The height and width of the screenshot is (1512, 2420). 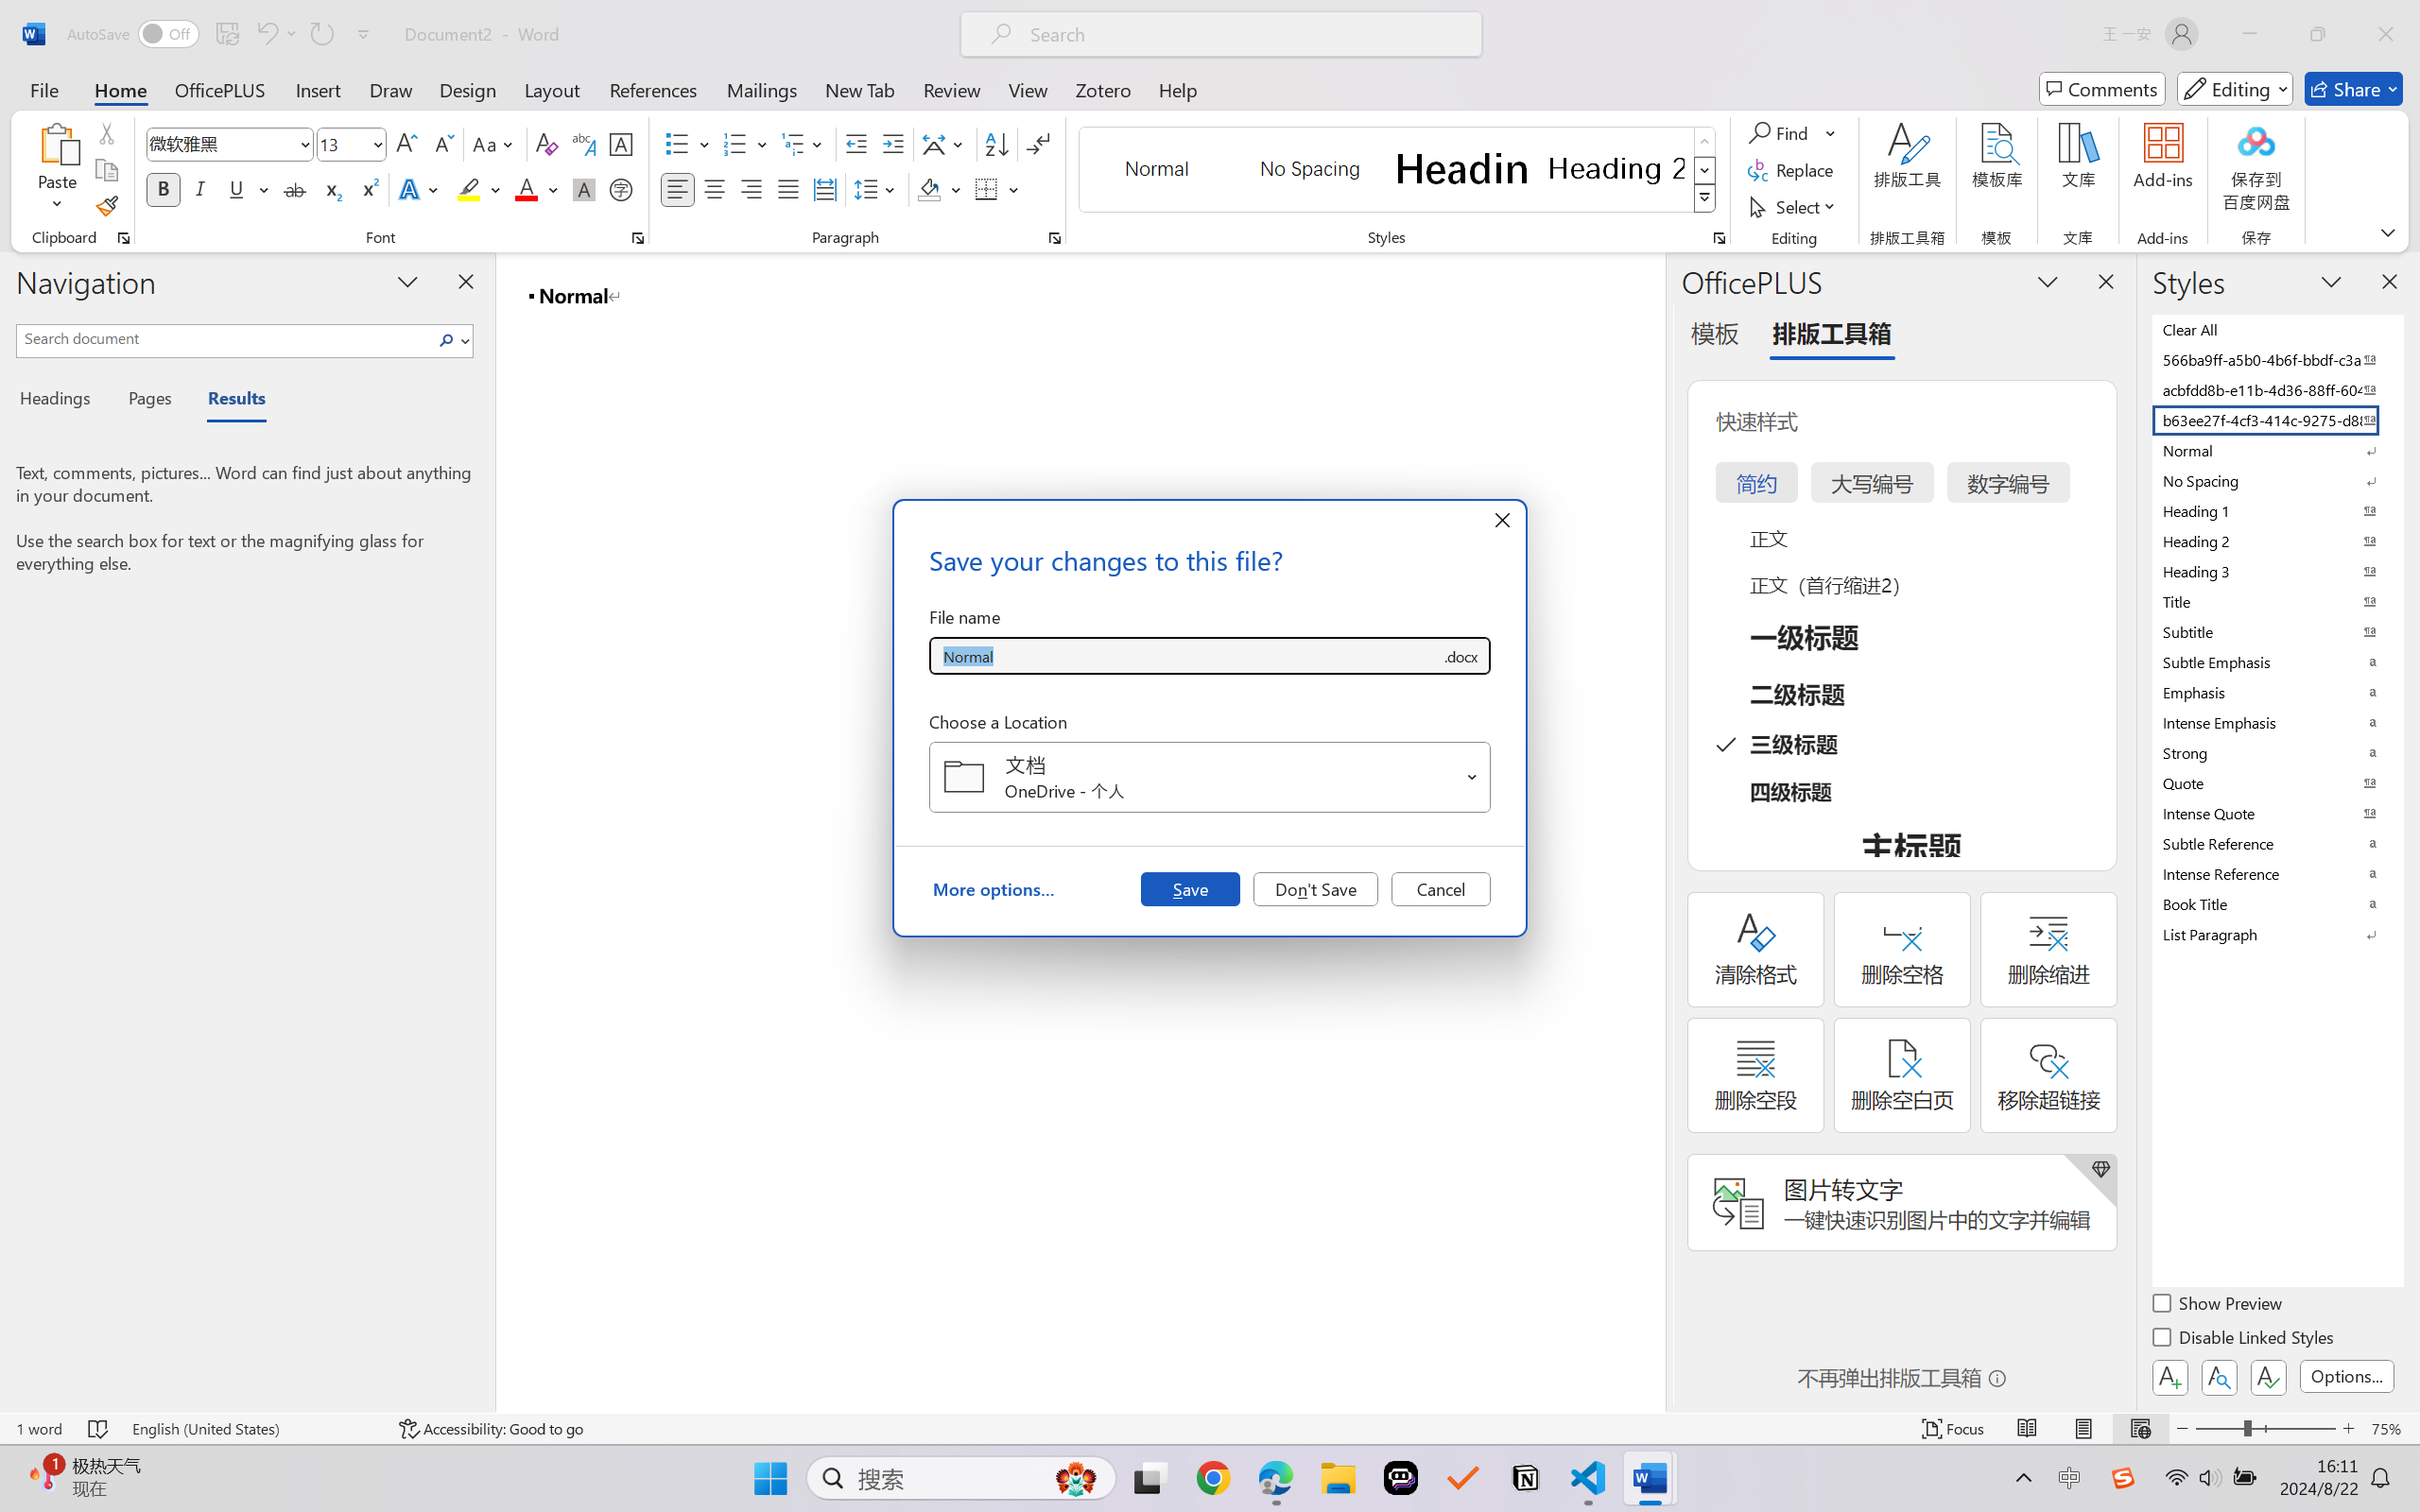 I want to click on AutoSave, so click(x=134, y=34).